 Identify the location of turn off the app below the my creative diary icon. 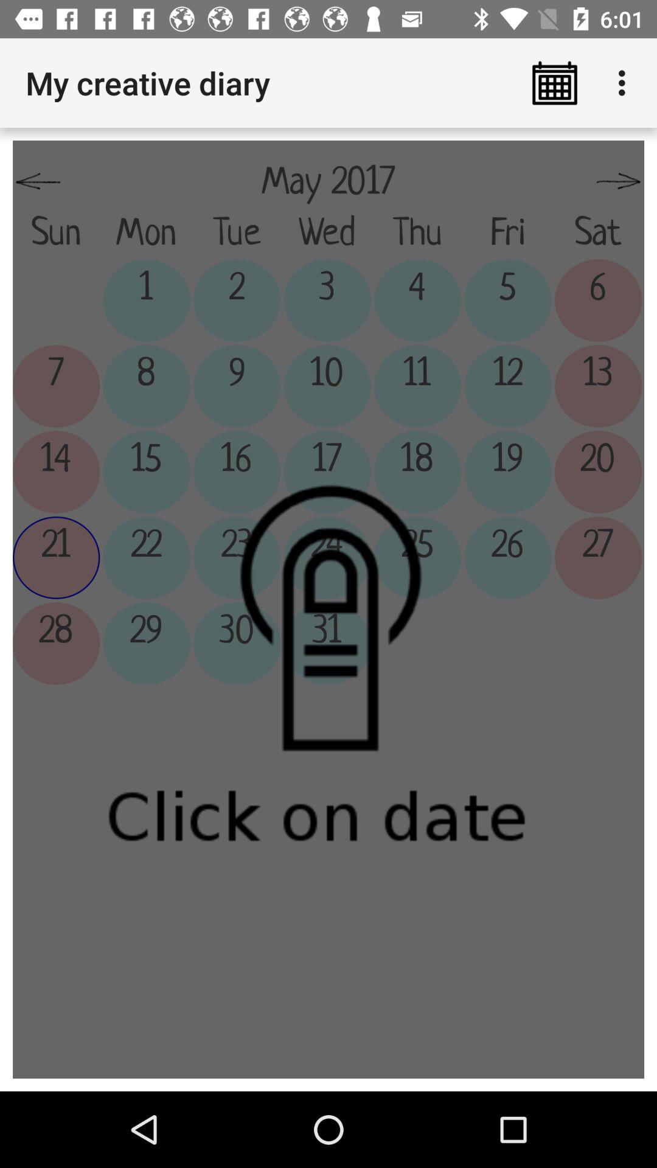
(38, 182).